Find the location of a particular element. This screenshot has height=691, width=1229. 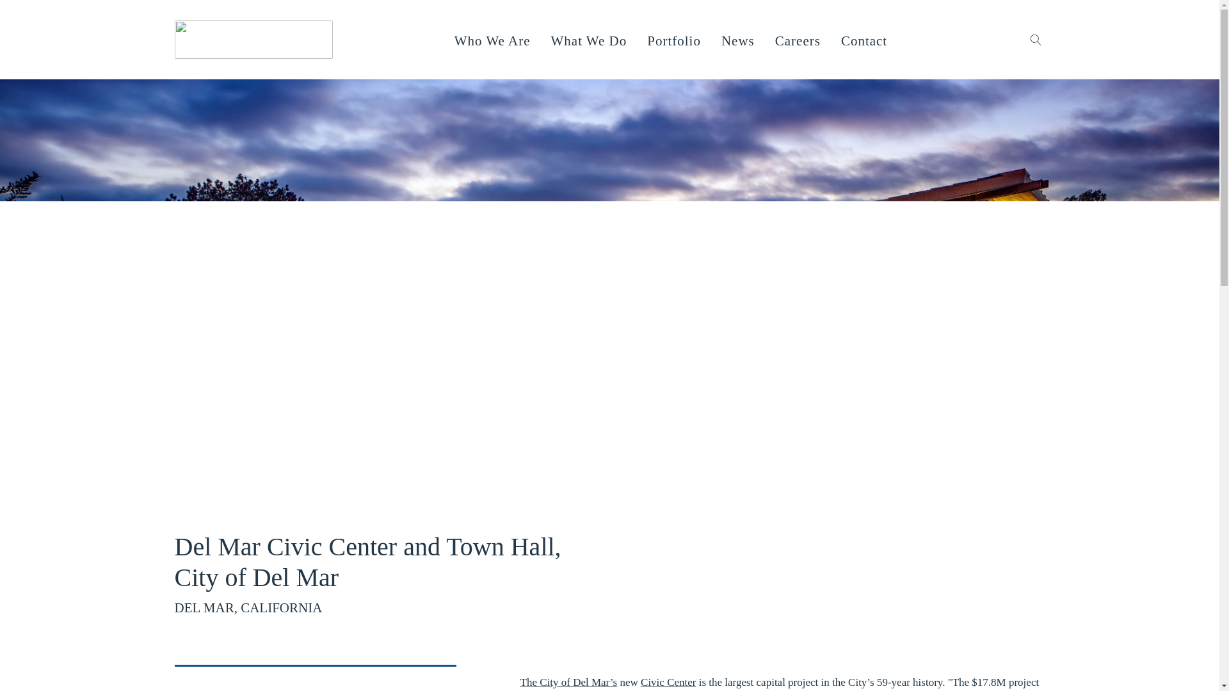

Civic Center is located at coordinates (668, 682).